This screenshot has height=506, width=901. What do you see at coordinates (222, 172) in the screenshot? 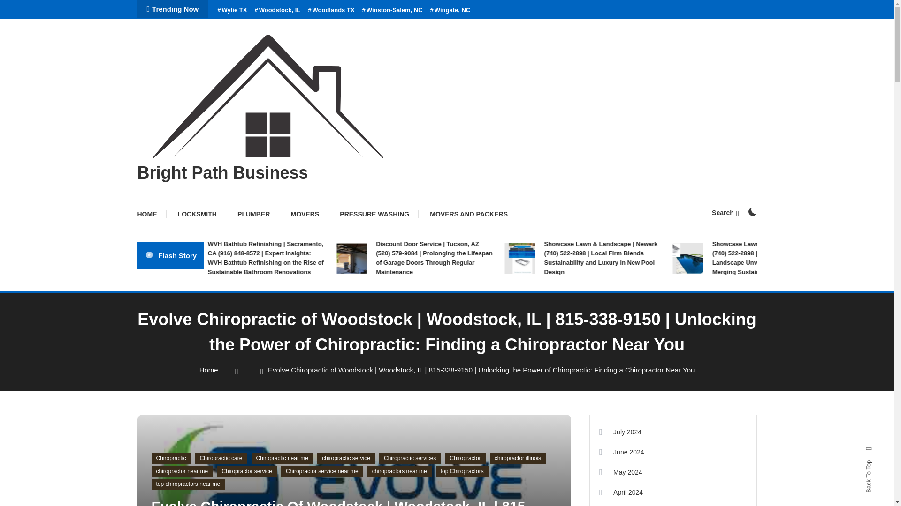
I see `Bright Path Business` at bounding box center [222, 172].